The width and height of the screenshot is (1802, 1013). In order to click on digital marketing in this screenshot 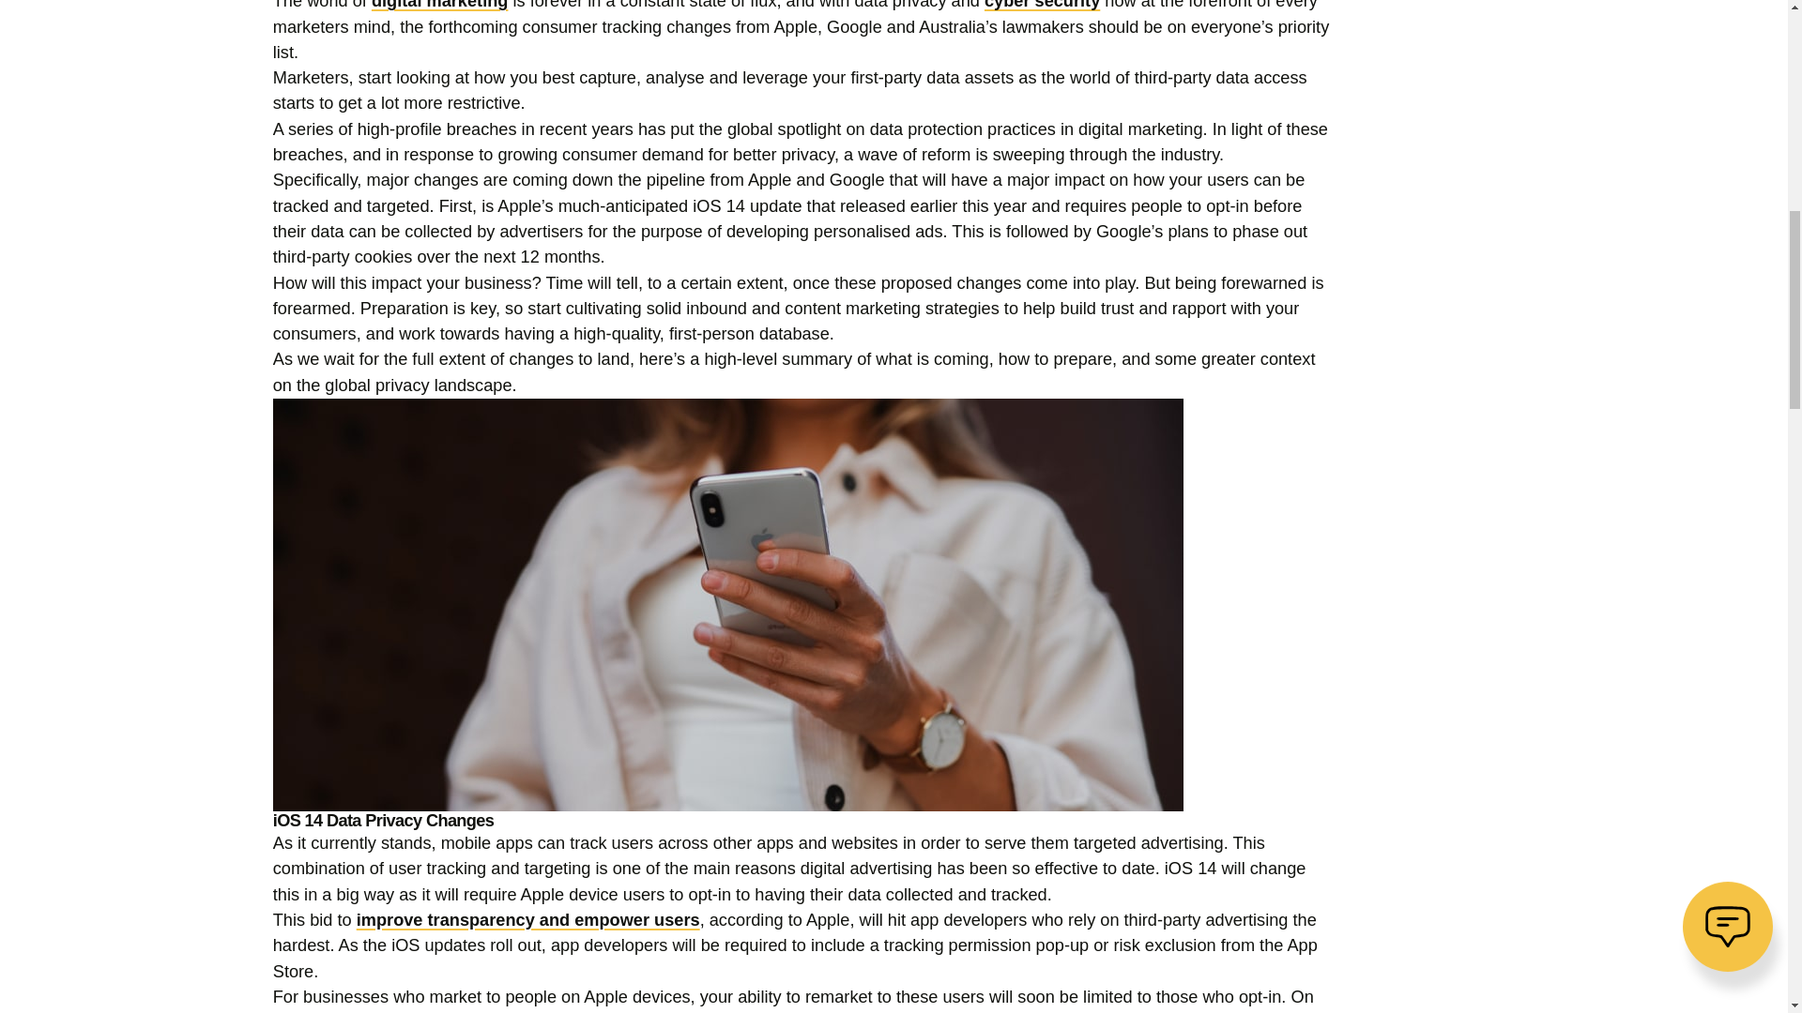, I will do `click(439, 5)`.